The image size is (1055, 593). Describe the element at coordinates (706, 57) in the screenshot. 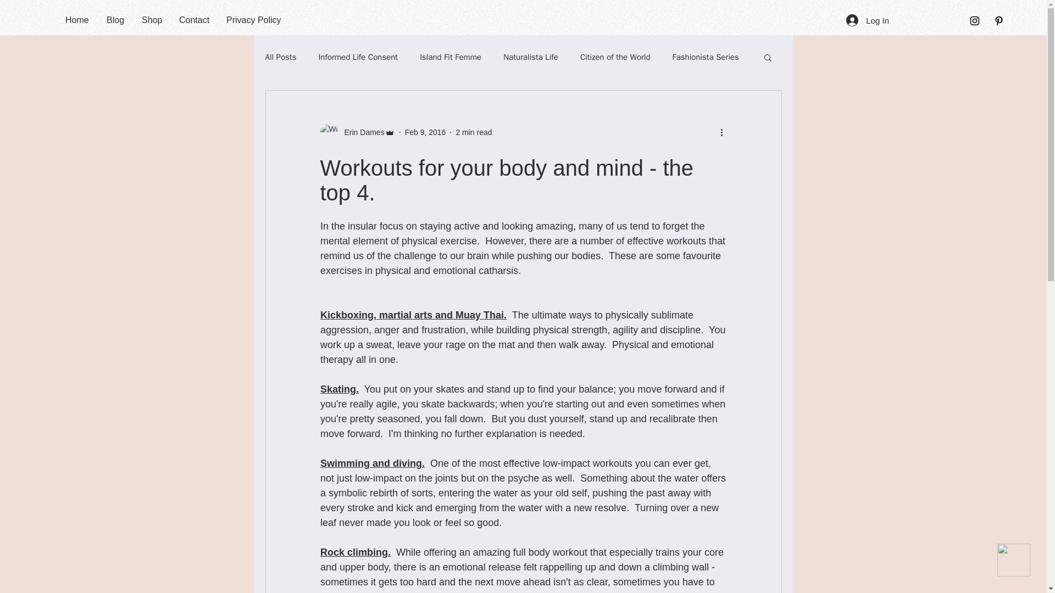

I see `Fashionista Series` at that location.